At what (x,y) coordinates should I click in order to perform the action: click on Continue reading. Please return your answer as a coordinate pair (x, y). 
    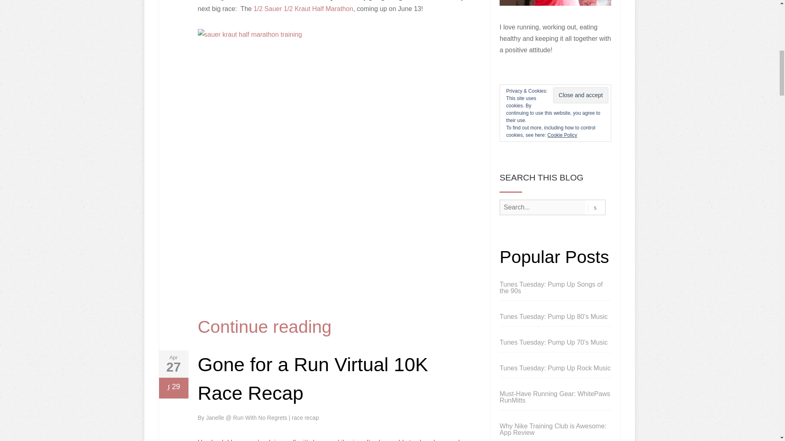
    Looking at the image, I should click on (265, 327).